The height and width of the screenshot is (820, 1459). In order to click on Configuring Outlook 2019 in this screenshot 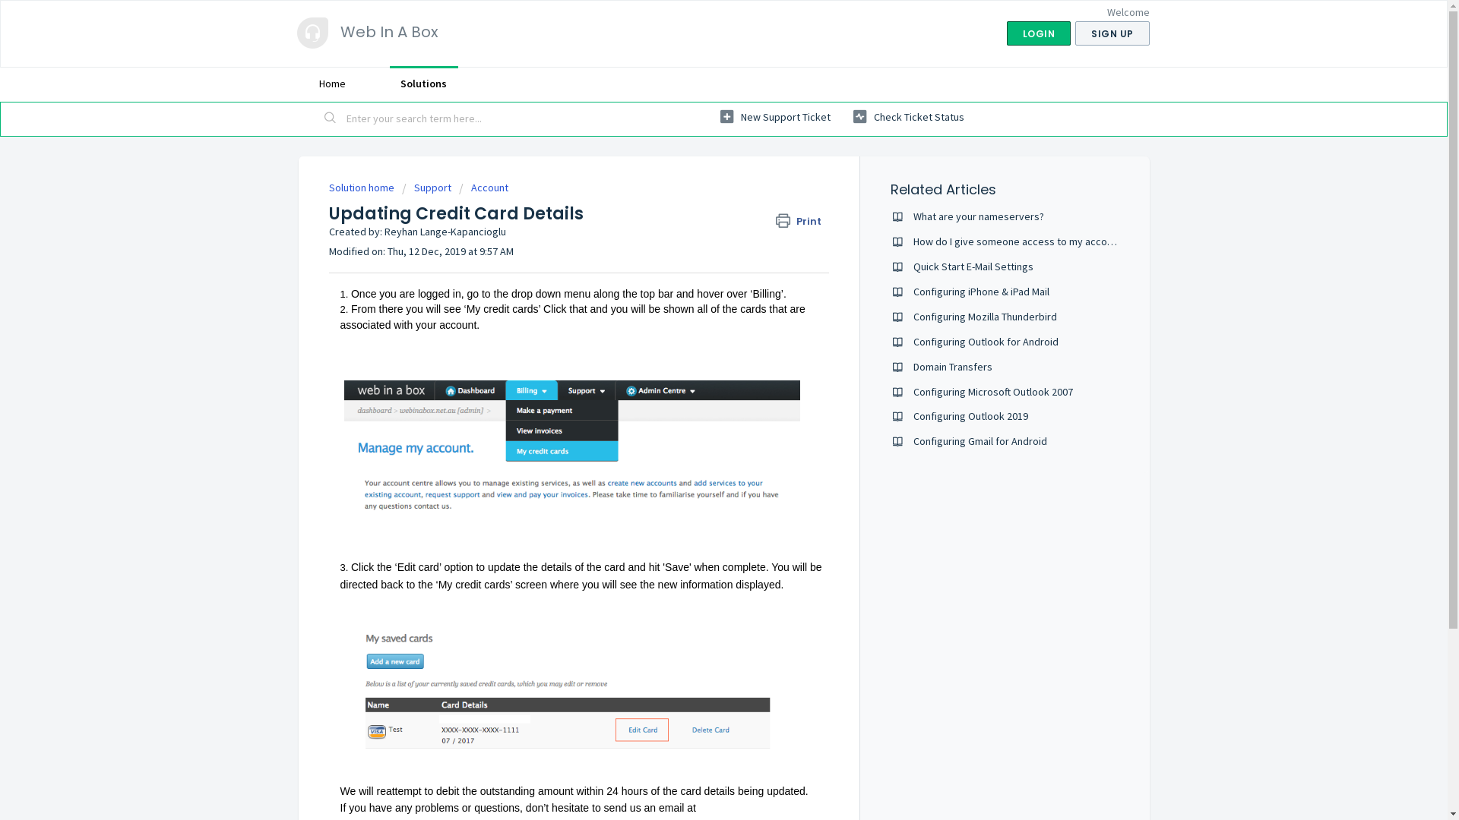, I will do `click(971, 416)`.